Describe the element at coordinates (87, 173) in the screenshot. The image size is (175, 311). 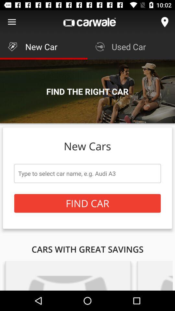
I see `turn off item below new cars icon` at that location.